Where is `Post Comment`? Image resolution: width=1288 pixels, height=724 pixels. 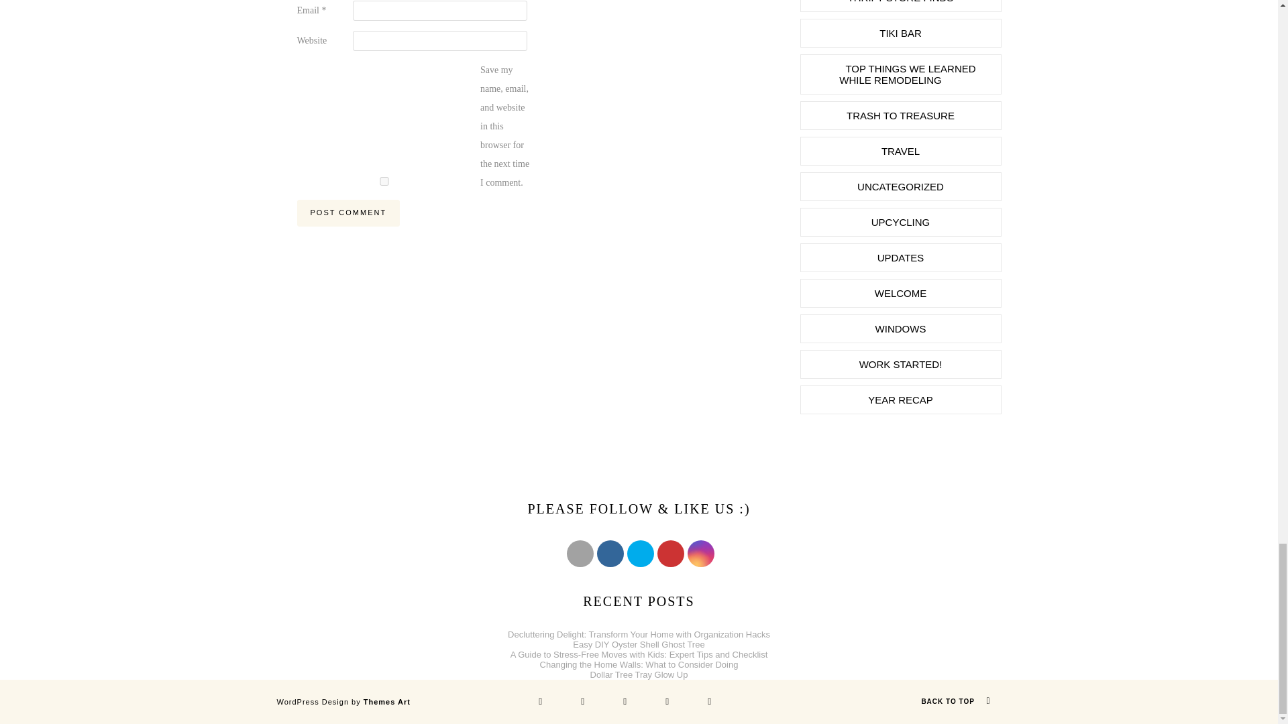 Post Comment is located at coordinates (347, 213).